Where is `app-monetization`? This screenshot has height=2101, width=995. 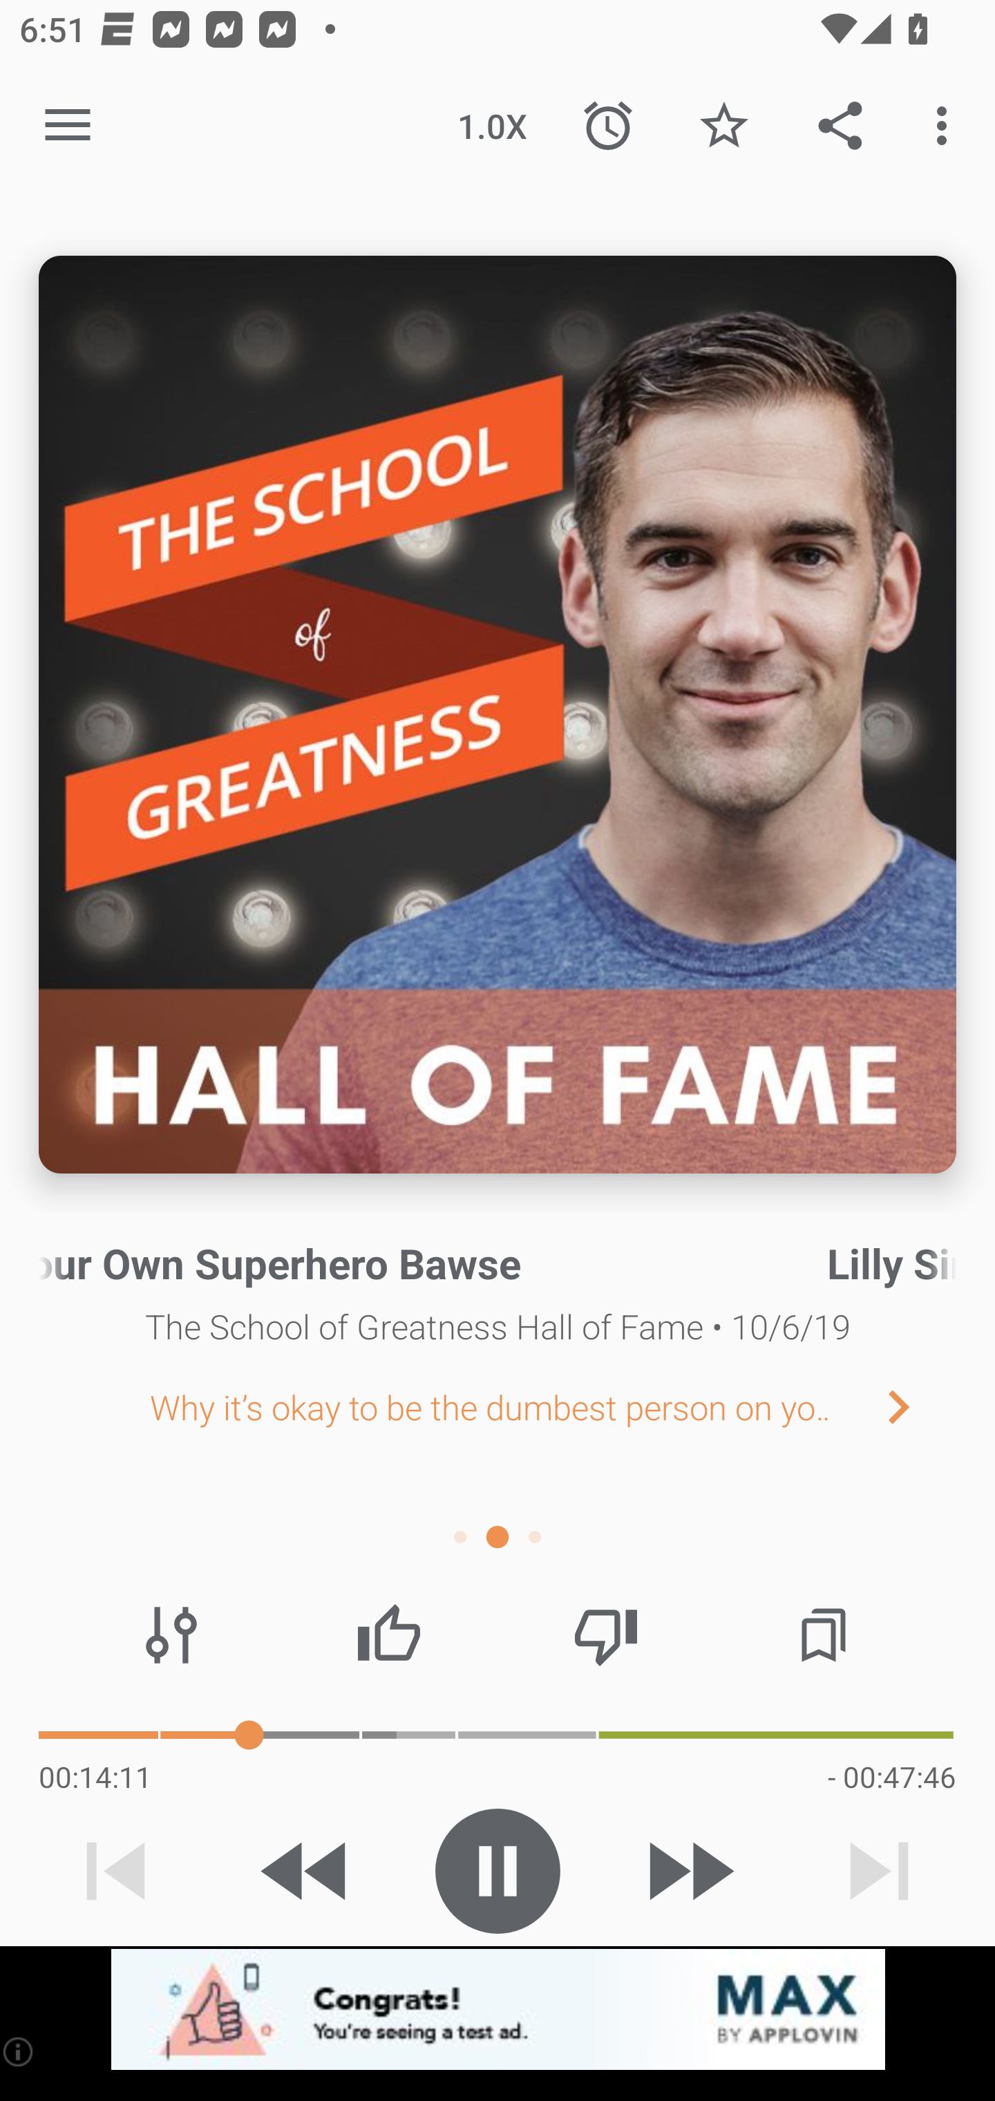
app-monetization is located at coordinates (497, 2010).